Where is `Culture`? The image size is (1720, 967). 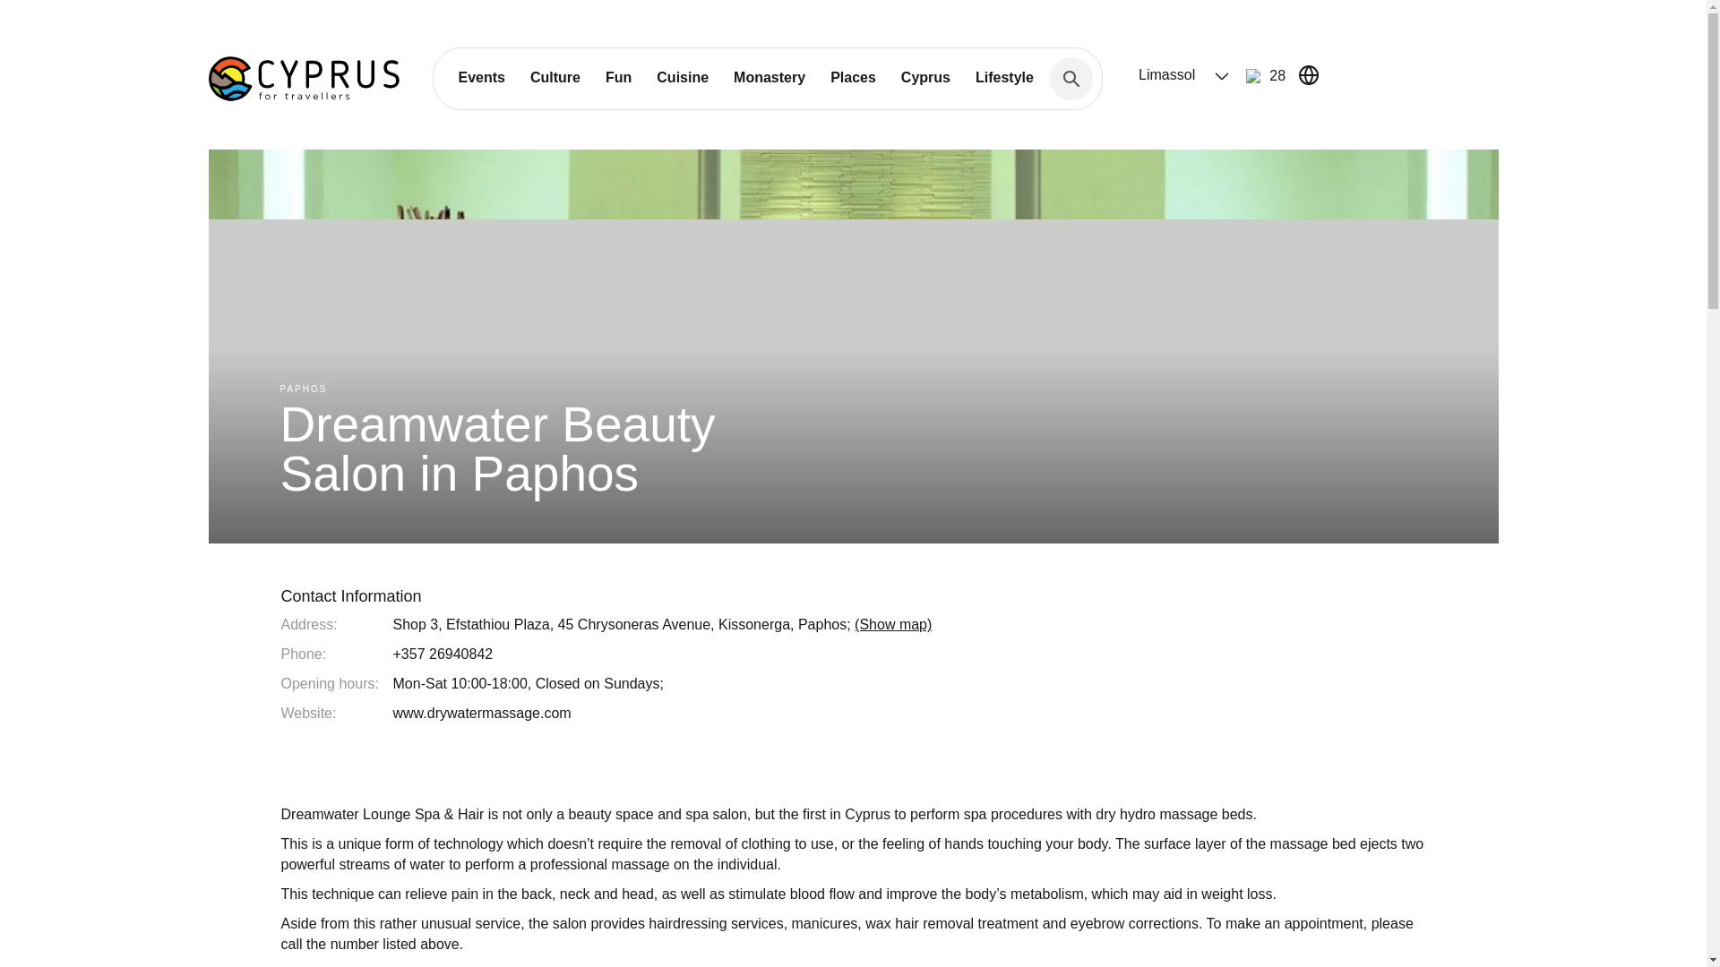
Culture is located at coordinates (555, 77).